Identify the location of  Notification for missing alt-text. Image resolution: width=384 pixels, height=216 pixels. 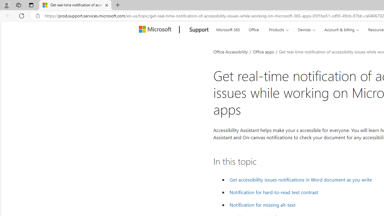
(262, 205).